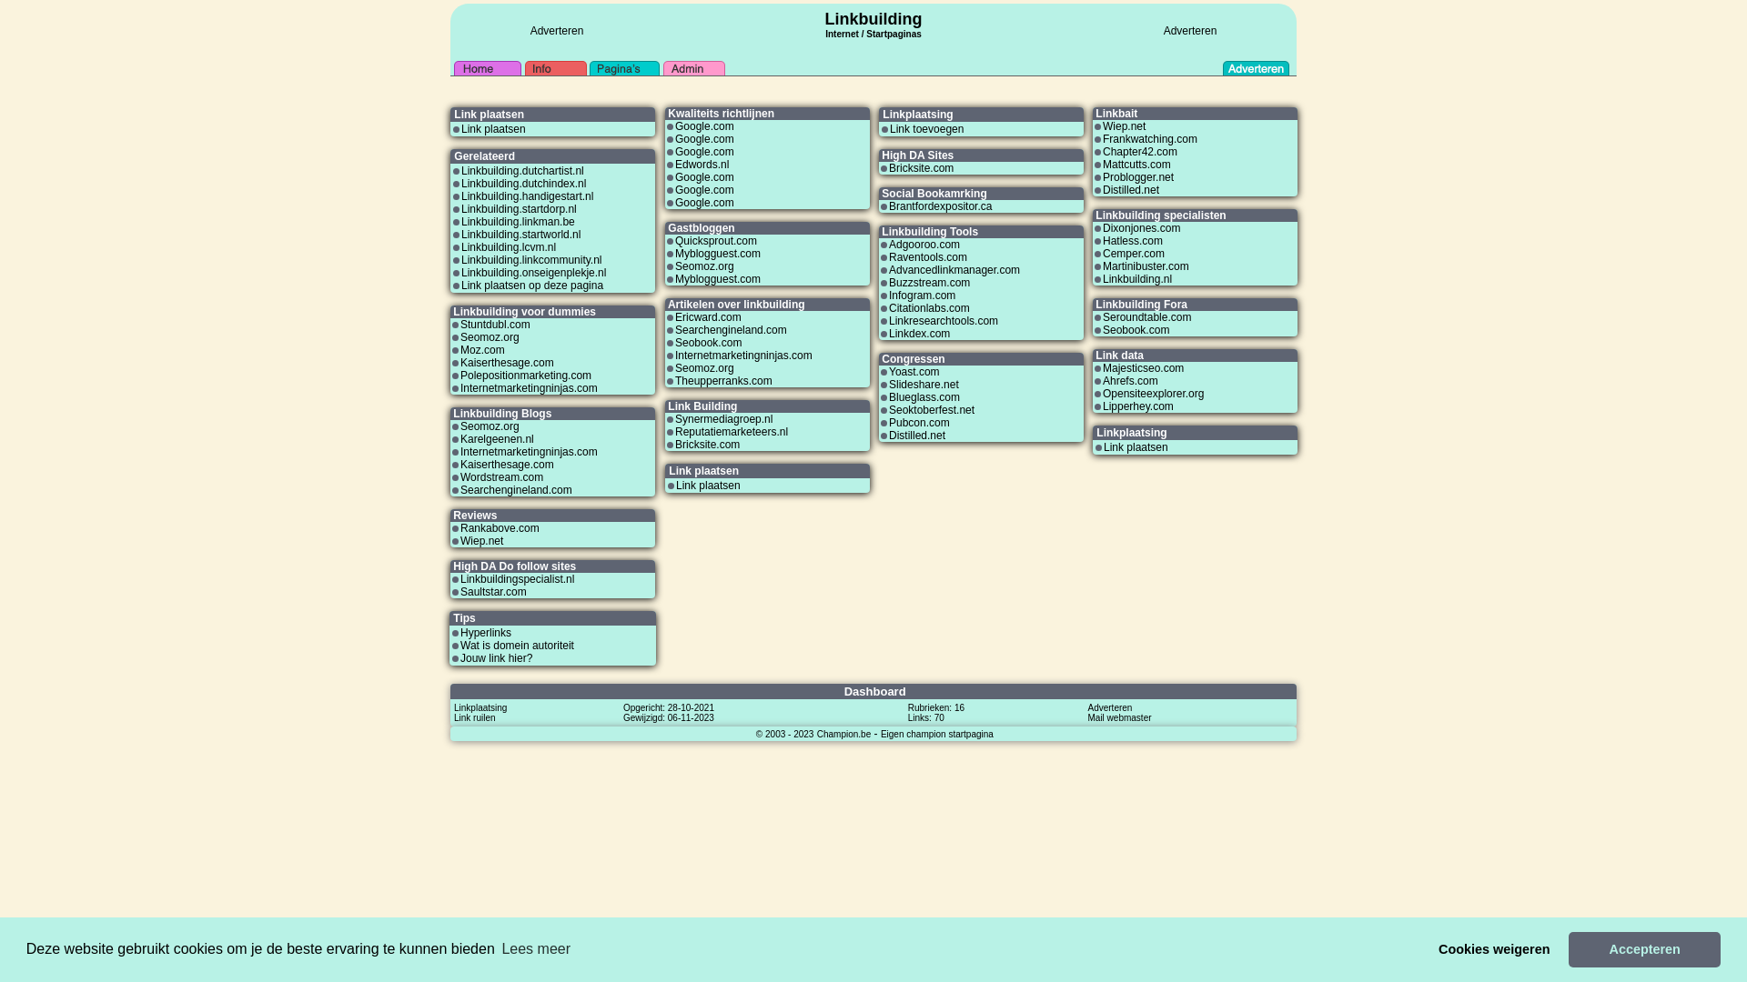 The height and width of the screenshot is (982, 1747). What do you see at coordinates (914, 372) in the screenshot?
I see `Yoast.com` at bounding box center [914, 372].